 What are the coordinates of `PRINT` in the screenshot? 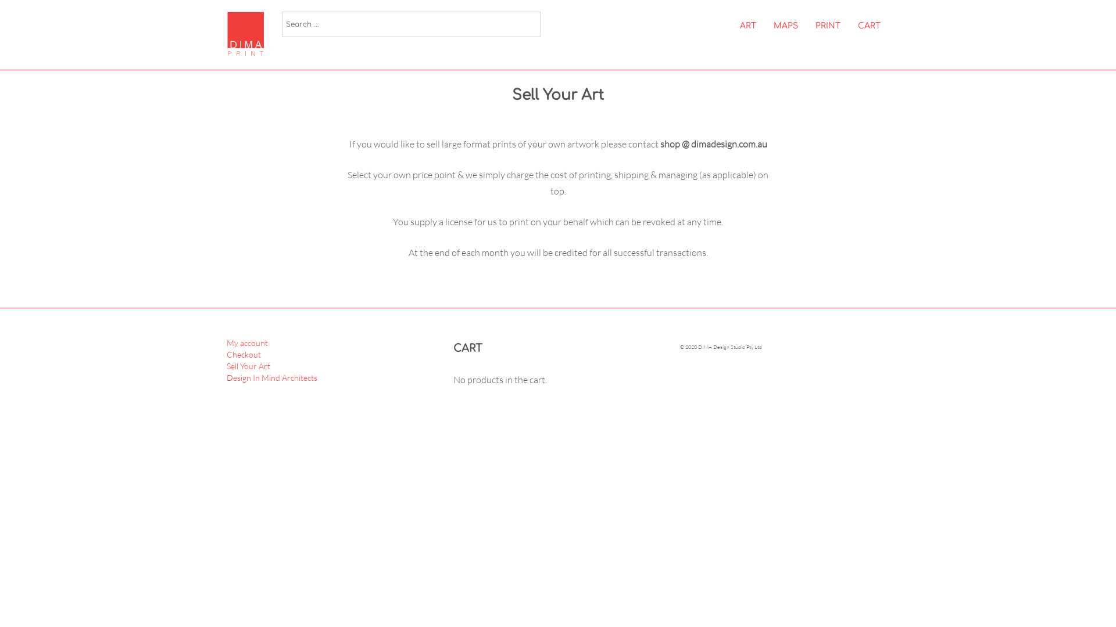 It's located at (828, 26).